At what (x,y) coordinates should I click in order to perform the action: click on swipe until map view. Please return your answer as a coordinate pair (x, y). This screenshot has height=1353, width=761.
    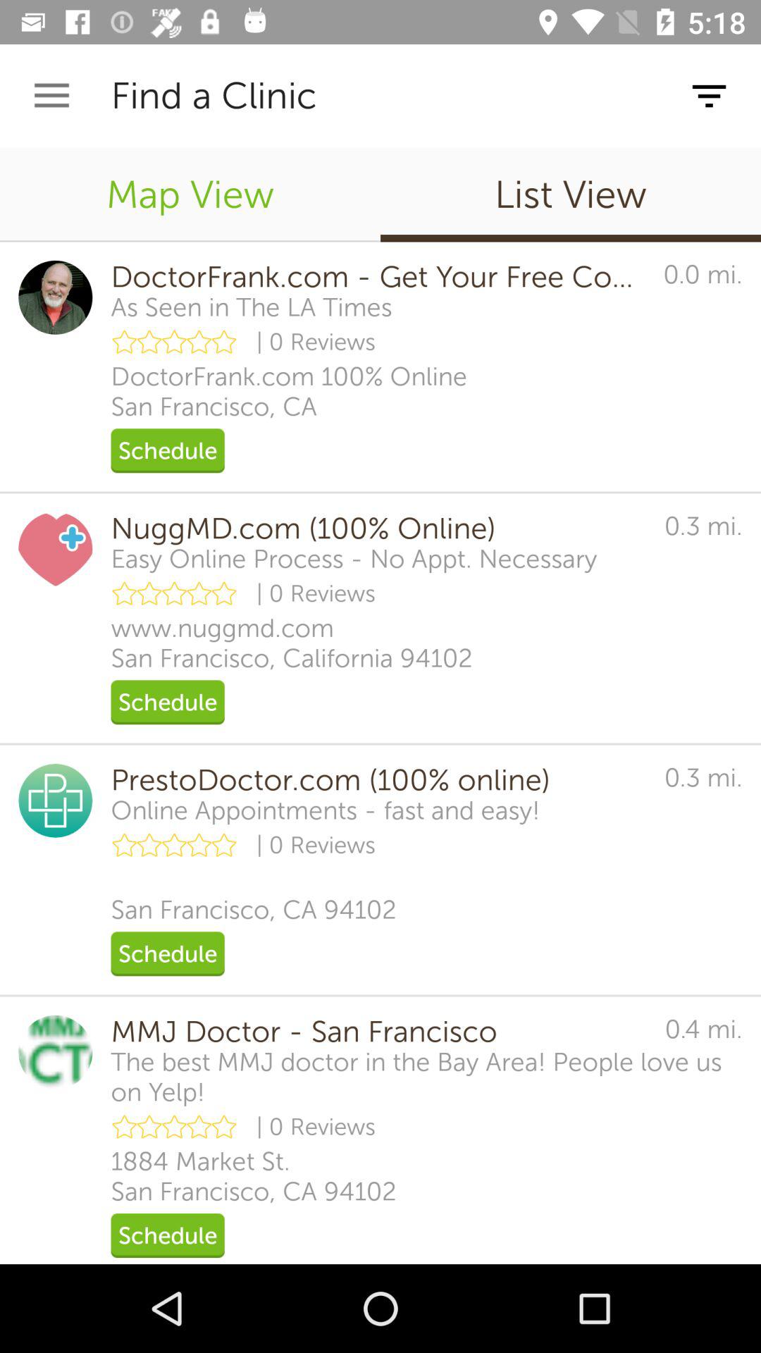
    Looking at the image, I should click on (190, 194).